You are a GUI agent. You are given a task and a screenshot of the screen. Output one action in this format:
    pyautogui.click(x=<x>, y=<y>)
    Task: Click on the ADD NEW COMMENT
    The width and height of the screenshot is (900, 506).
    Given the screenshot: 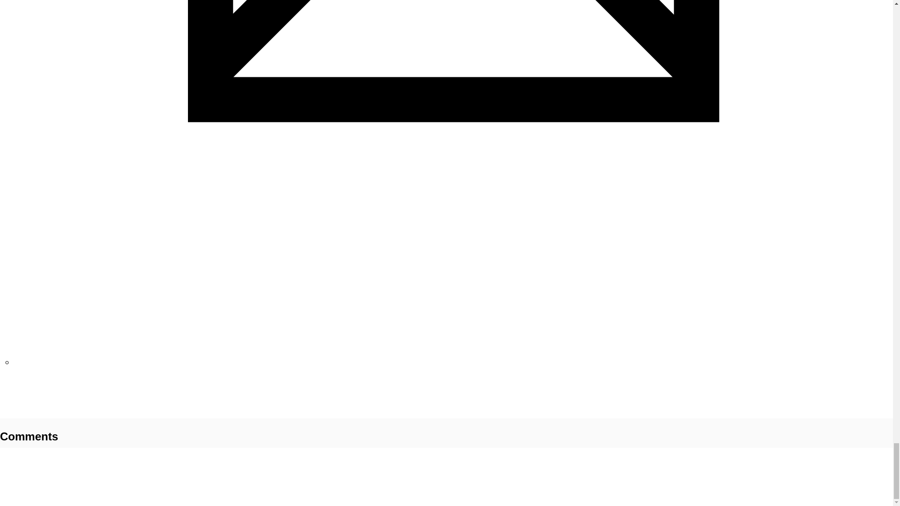 What is the action you would take?
    pyautogui.click(x=31, y=399)
    